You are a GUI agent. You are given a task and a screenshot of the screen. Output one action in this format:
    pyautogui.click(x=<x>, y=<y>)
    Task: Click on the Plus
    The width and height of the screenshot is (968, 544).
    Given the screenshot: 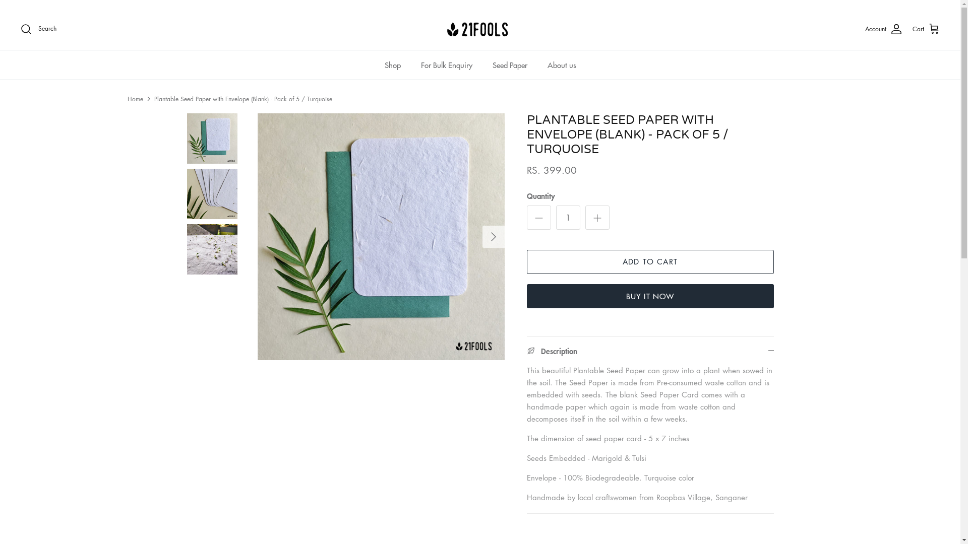 What is the action you would take?
    pyautogui.click(x=597, y=218)
    